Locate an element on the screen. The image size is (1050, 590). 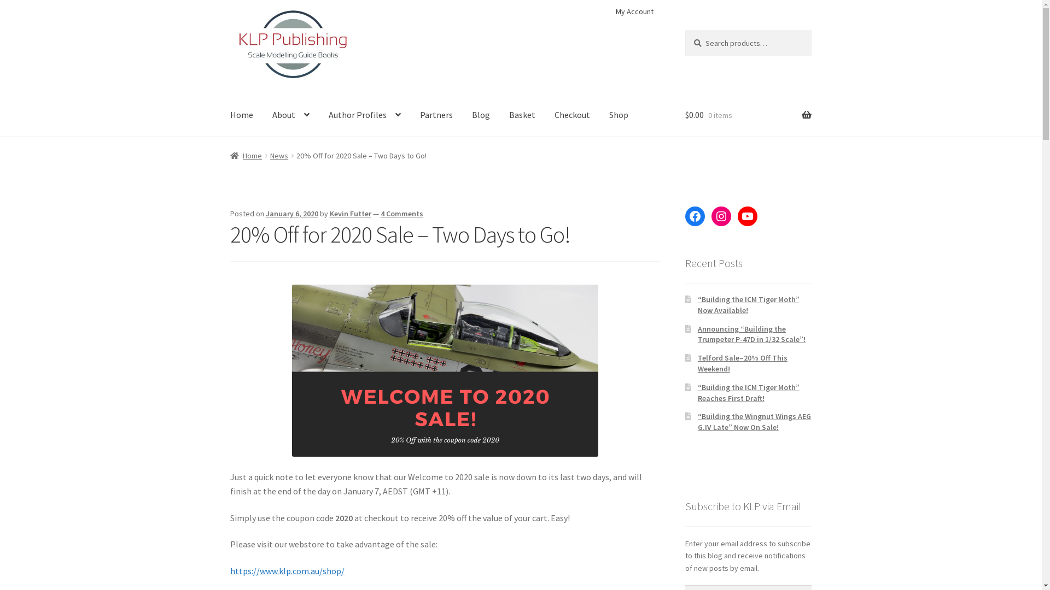
Basket is located at coordinates (522, 115).